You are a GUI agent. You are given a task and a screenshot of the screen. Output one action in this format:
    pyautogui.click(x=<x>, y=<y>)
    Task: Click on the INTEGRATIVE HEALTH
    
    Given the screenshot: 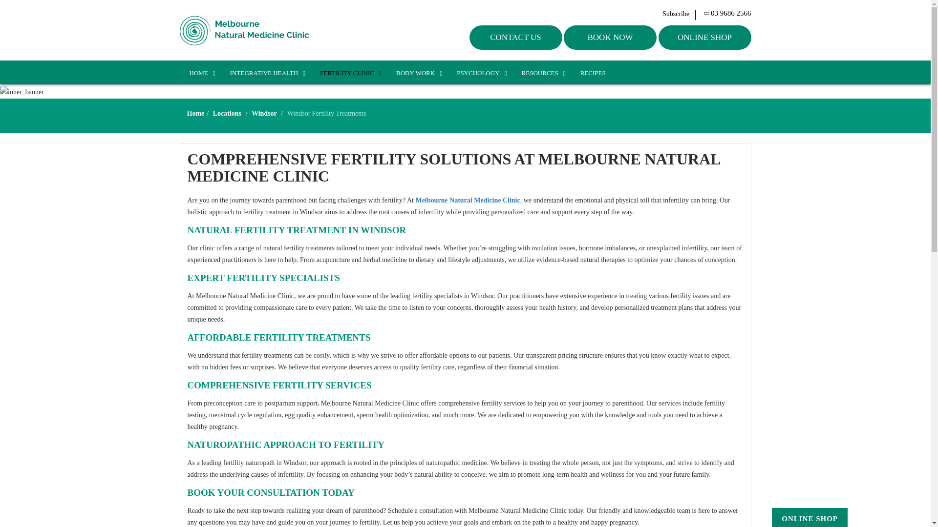 What is the action you would take?
    pyautogui.click(x=265, y=73)
    